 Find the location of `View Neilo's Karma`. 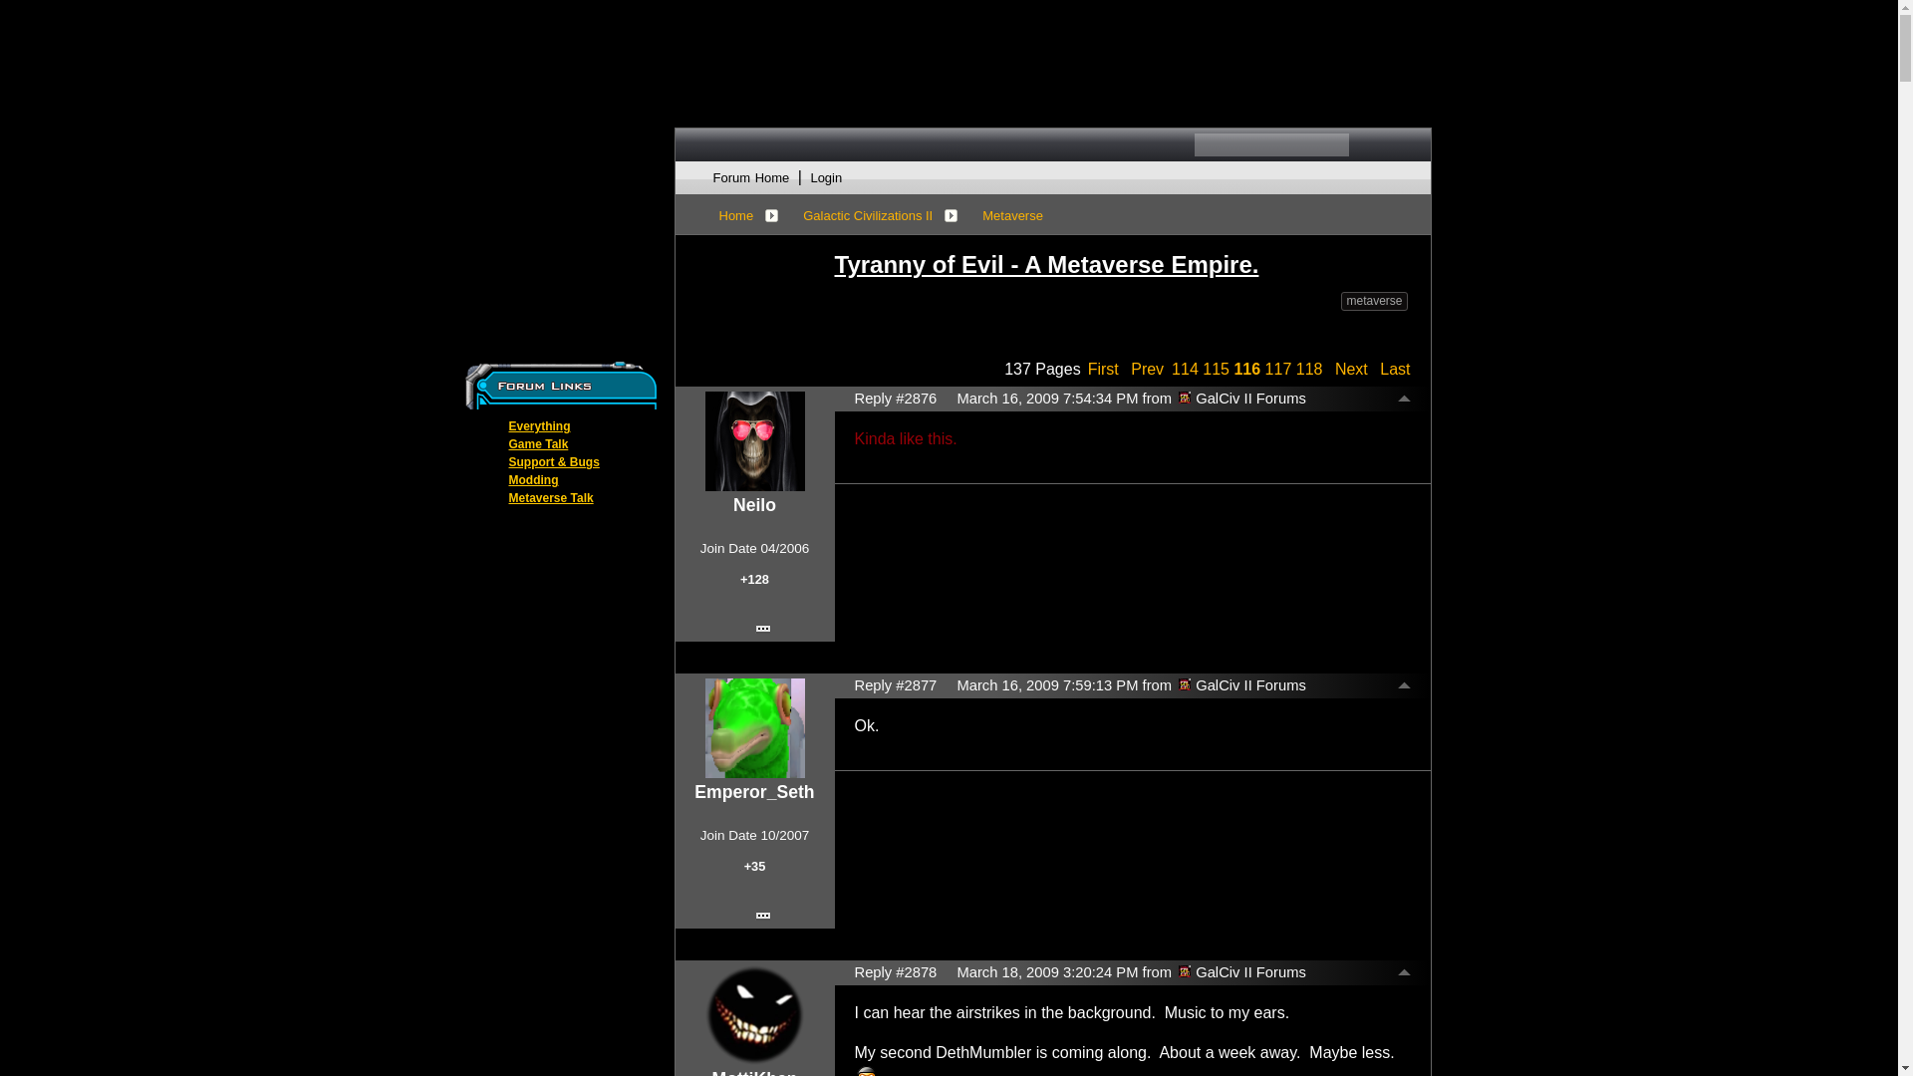

View Neilo's Karma is located at coordinates (753, 583).